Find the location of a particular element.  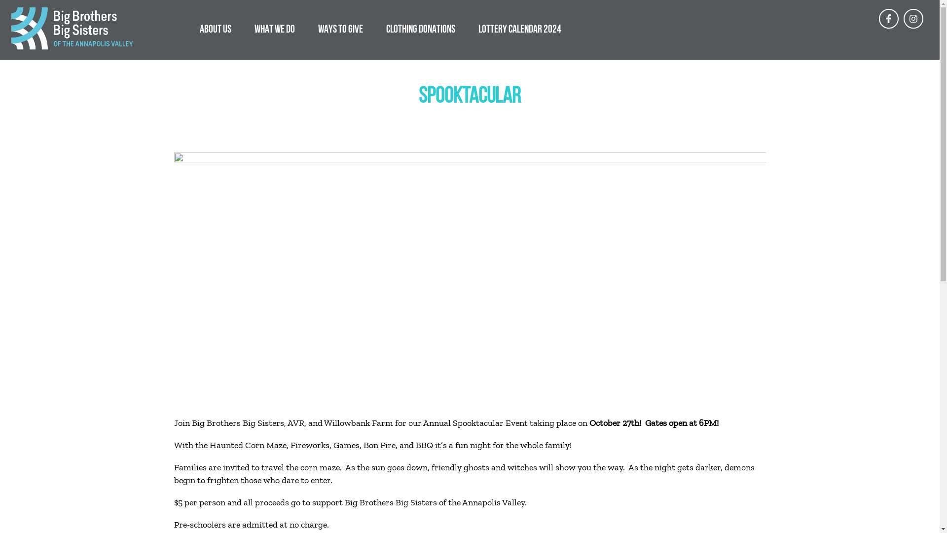

LOTTERY CALENDAR 2024 is located at coordinates (520, 29).